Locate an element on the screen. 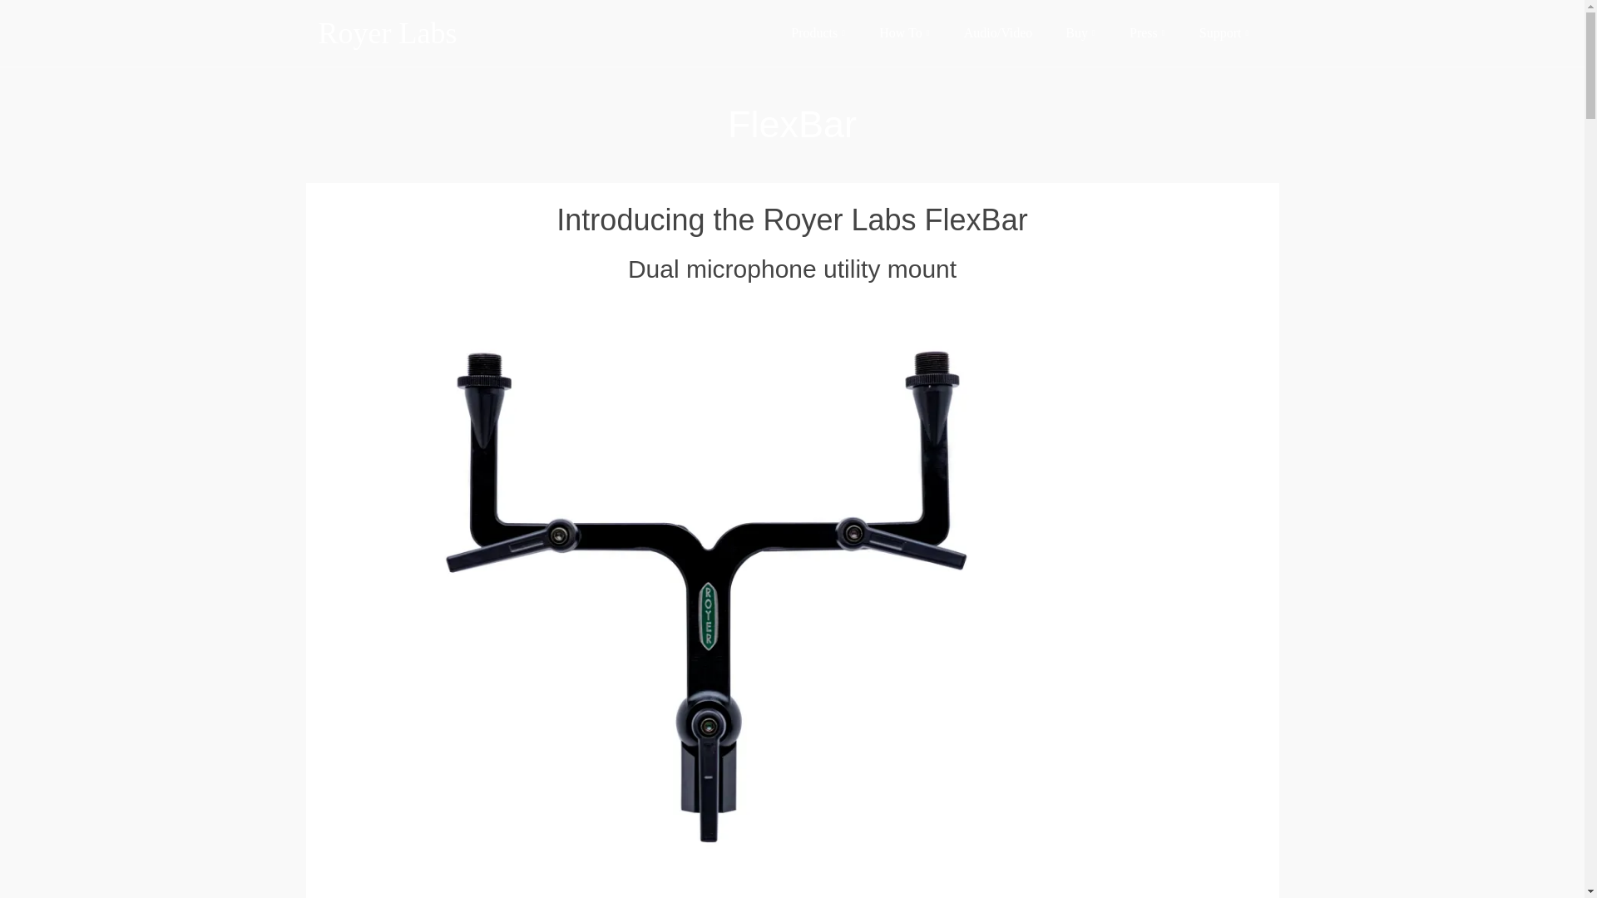 This screenshot has width=1597, height=898. How To is located at coordinates (904, 33).